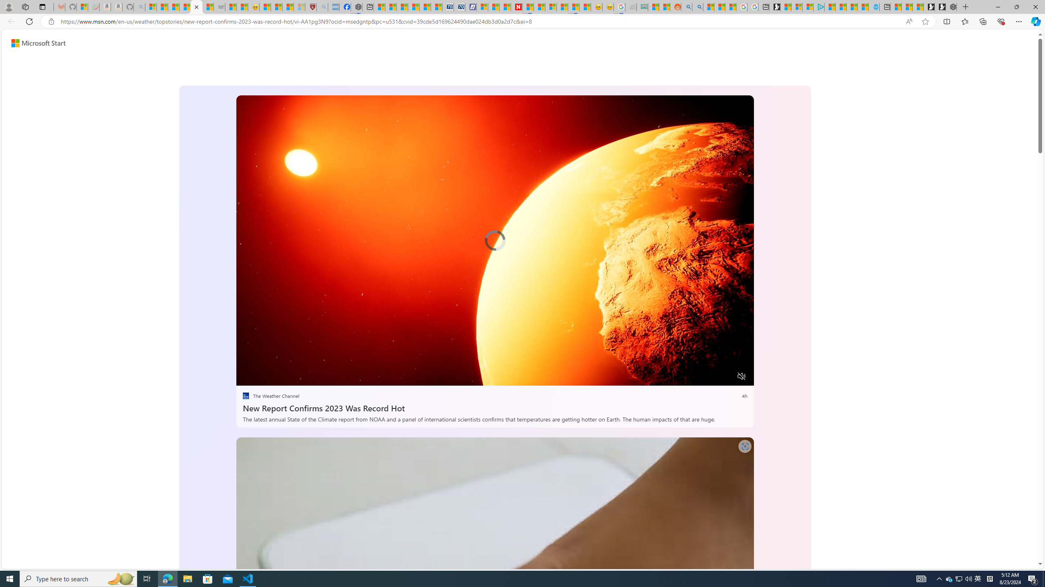 This screenshot has width=1045, height=587. Describe the element at coordinates (709, 377) in the screenshot. I see `Captions` at that location.